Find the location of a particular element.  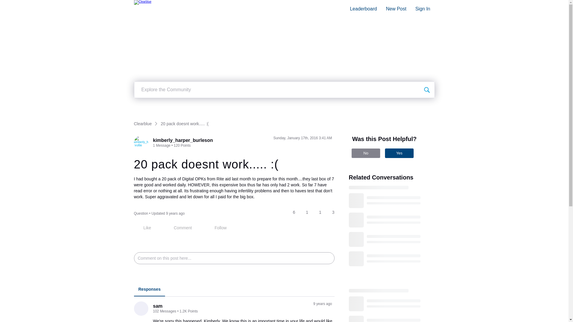

3 is located at coordinates (331, 212).